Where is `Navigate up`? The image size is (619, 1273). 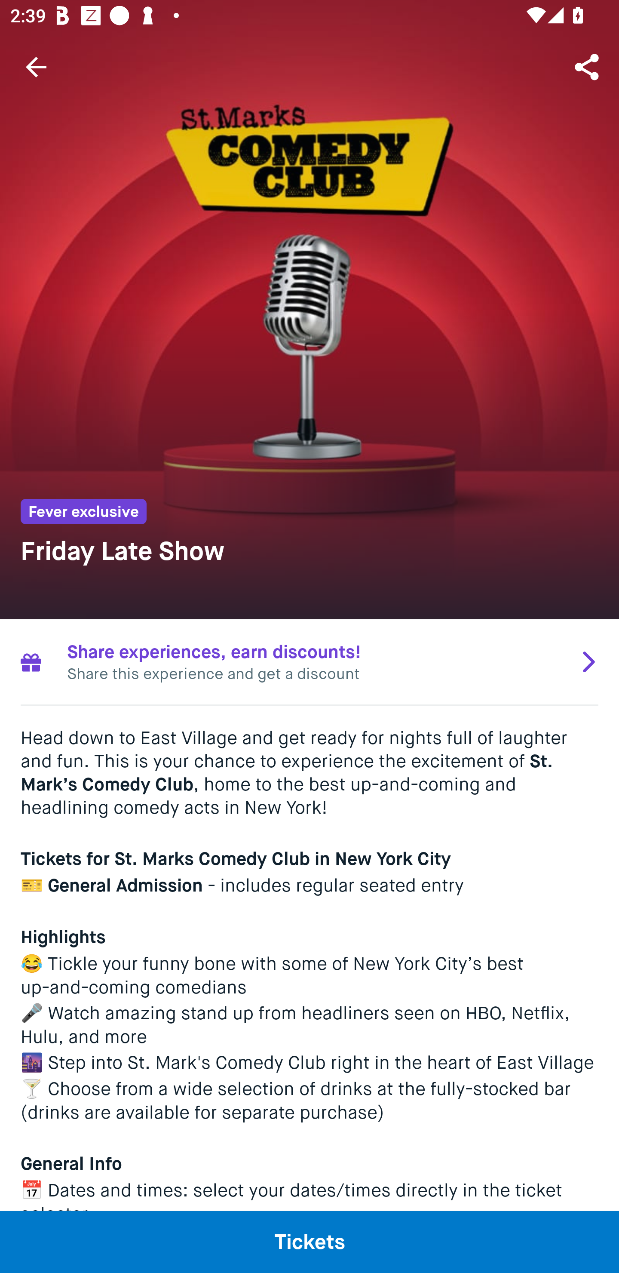
Navigate up is located at coordinates (36, 67).